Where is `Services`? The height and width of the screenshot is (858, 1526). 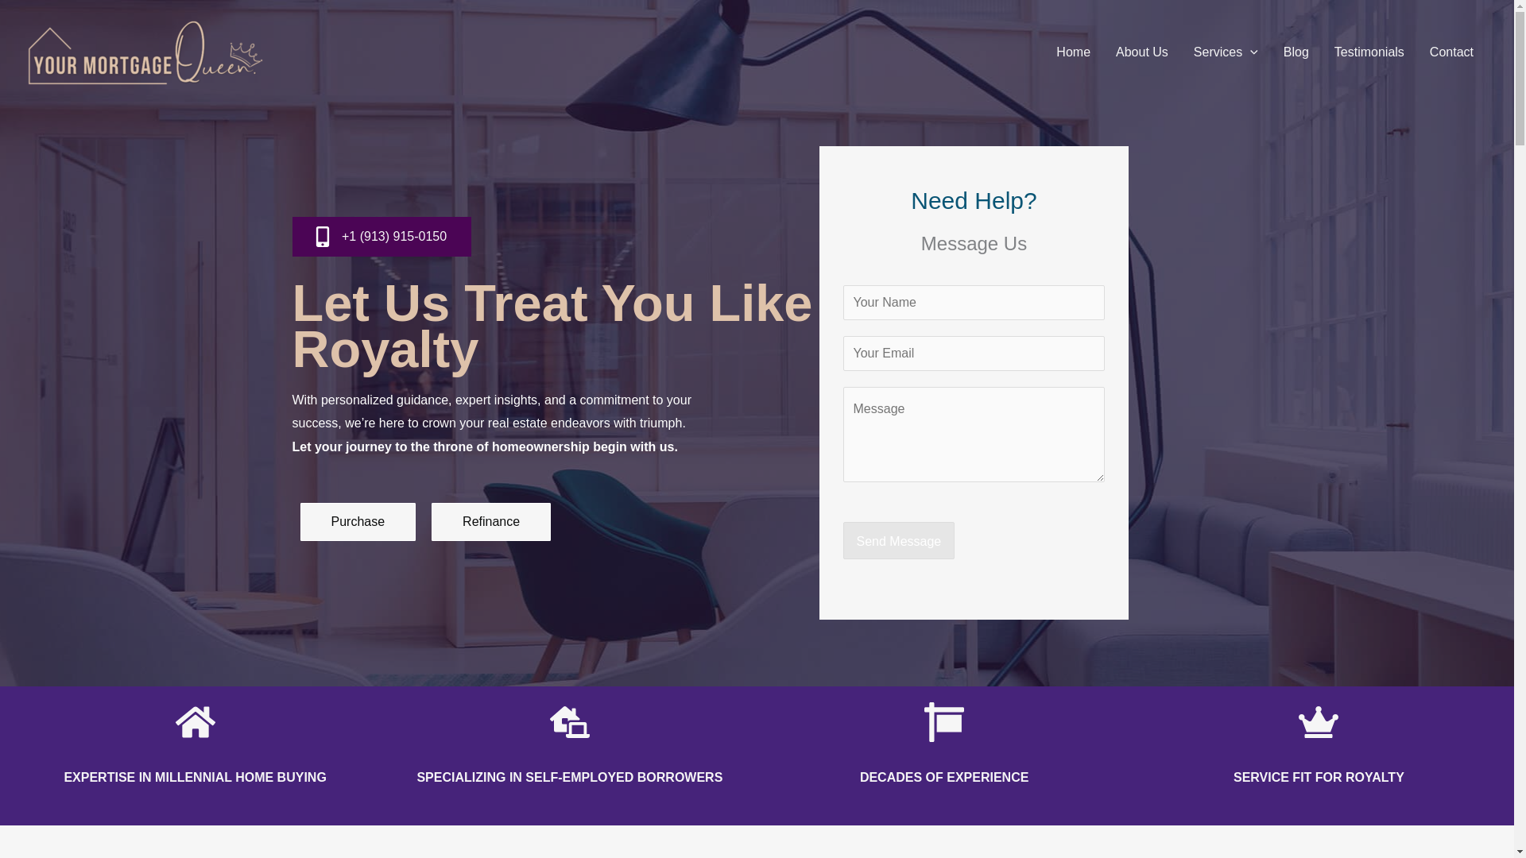
Services is located at coordinates (1226, 52).